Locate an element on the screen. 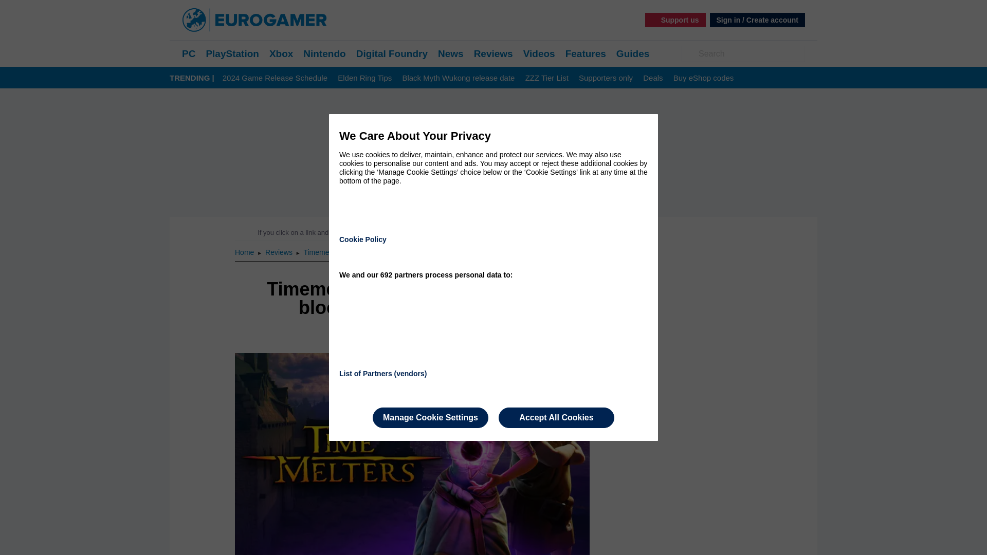 The height and width of the screenshot is (555, 987). Videos is located at coordinates (539, 53).